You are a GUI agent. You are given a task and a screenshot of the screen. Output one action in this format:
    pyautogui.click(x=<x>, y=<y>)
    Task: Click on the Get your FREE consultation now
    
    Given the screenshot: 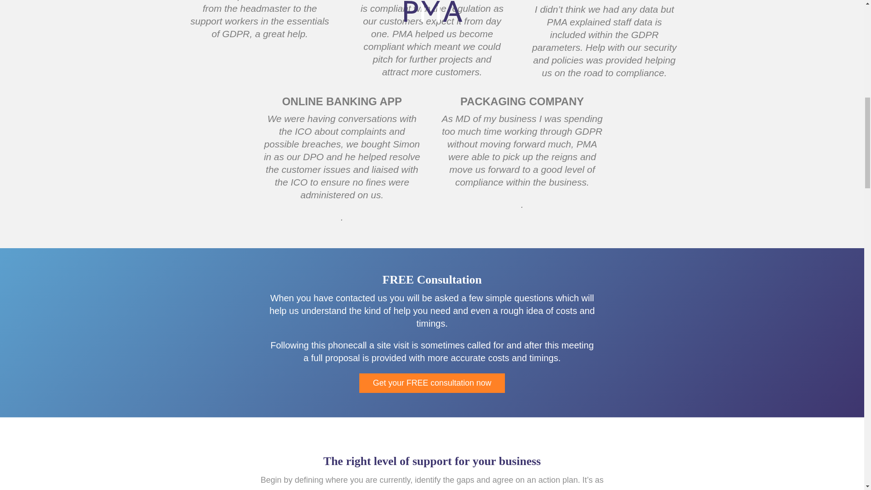 What is the action you would take?
    pyautogui.click(x=432, y=383)
    